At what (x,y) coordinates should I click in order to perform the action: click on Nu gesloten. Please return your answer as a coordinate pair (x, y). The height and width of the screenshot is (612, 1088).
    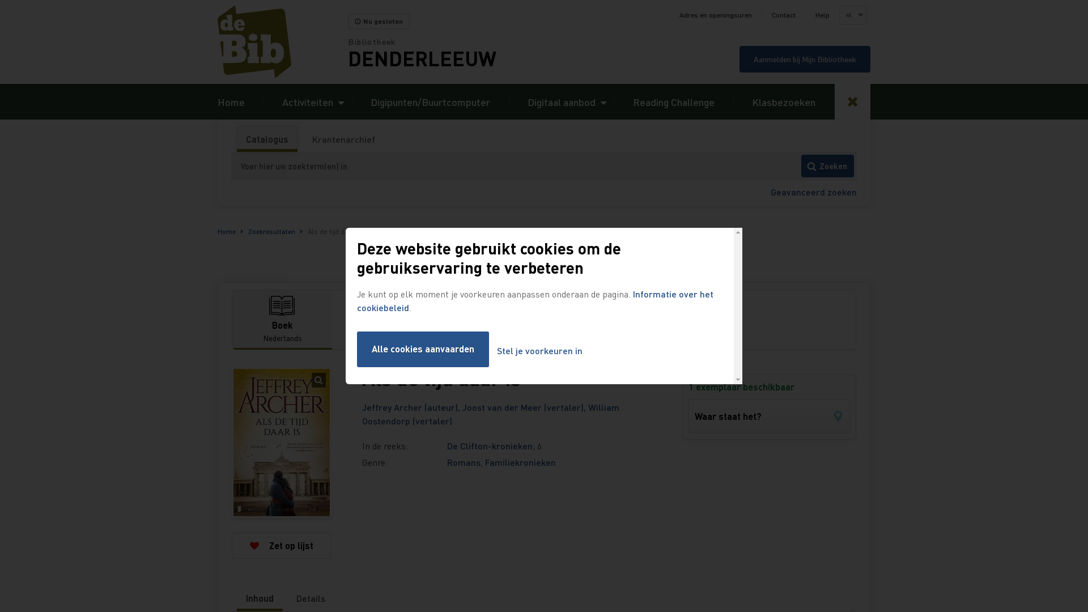
    Looking at the image, I should click on (379, 22).